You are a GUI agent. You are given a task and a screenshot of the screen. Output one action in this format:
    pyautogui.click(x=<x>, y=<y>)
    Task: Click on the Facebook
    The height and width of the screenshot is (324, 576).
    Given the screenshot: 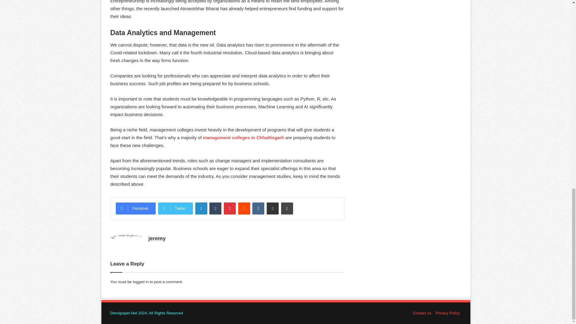 What is the action you would take?
    pyautogui.click(x=136, y=208)
    